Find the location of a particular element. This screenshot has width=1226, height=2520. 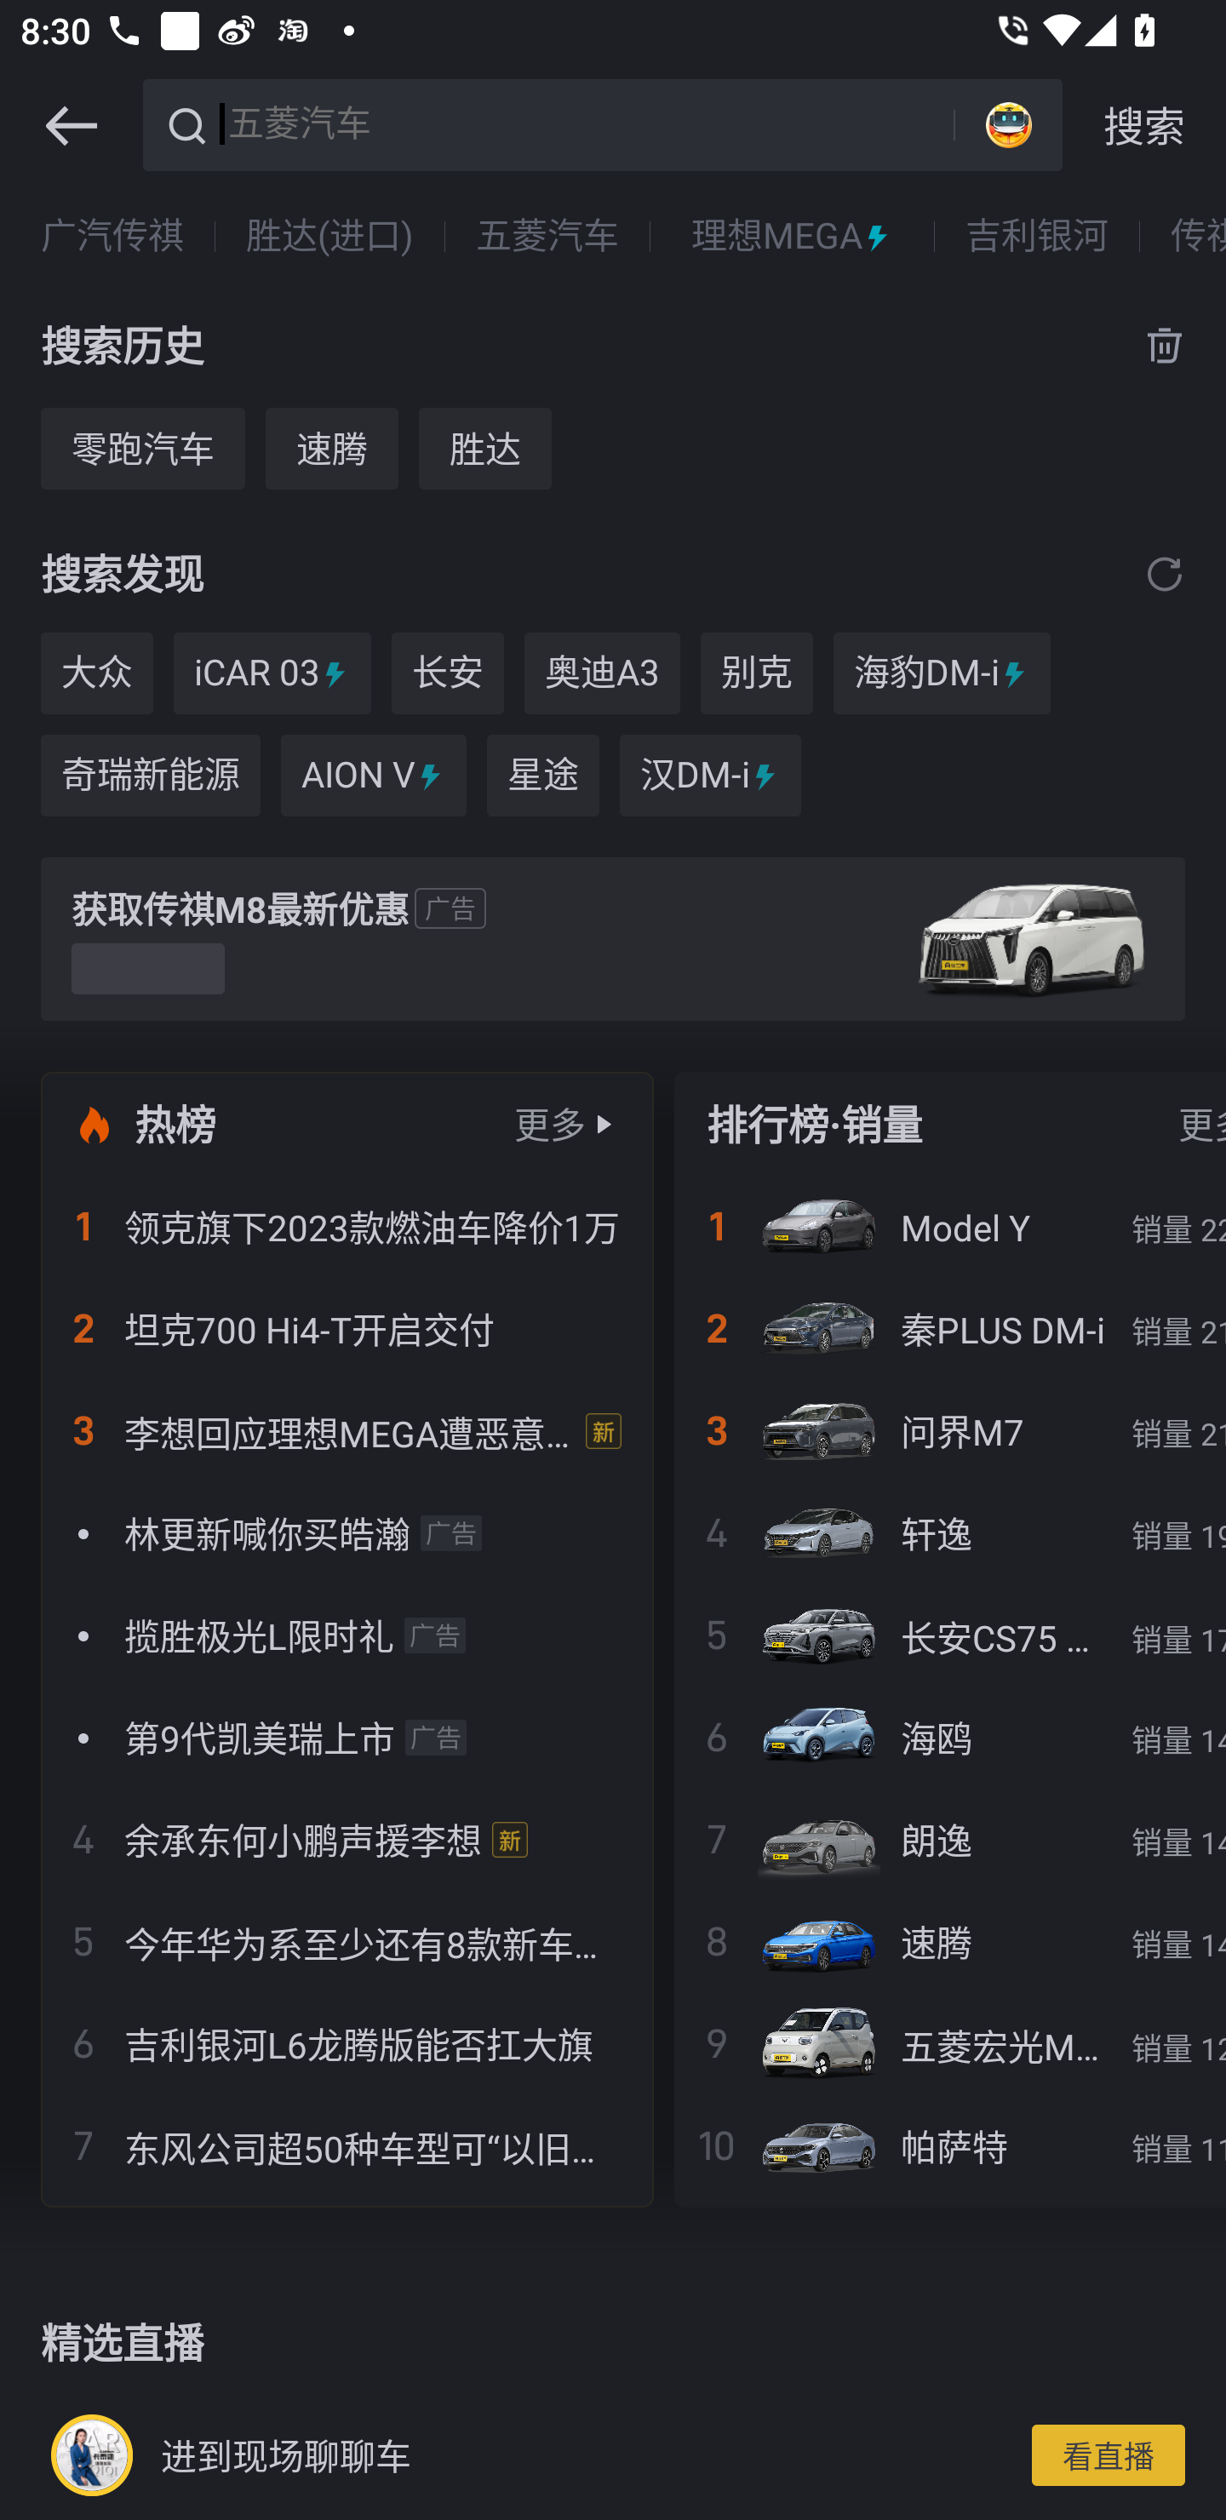

余承东何小鹏声援李想 is located at coordinates (347, 1839).